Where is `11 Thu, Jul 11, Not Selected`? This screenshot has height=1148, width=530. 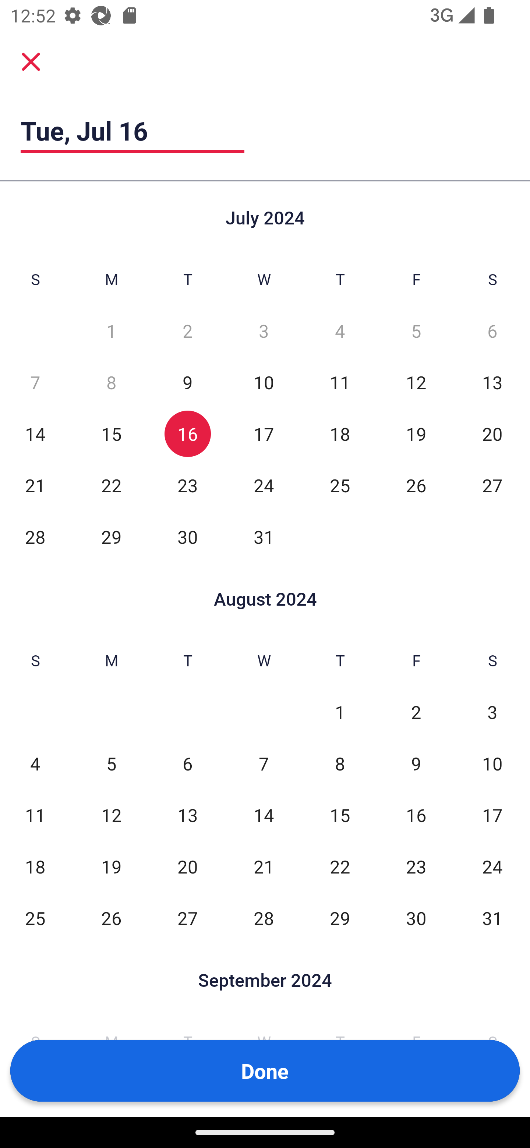 11 Thu, Jul 11, Not Selected is located at coordinates (340, 382).